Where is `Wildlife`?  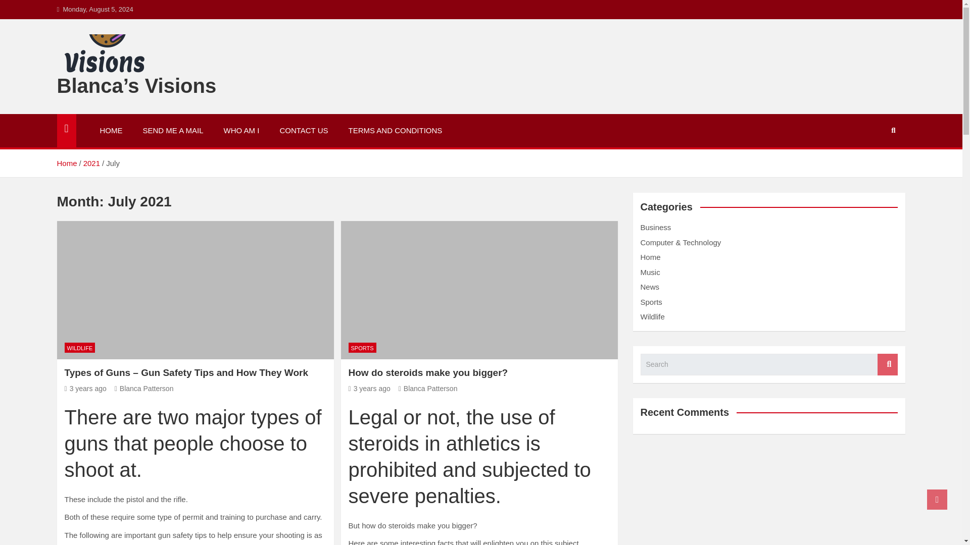 Wildlife is located at coordinates (652, 316).